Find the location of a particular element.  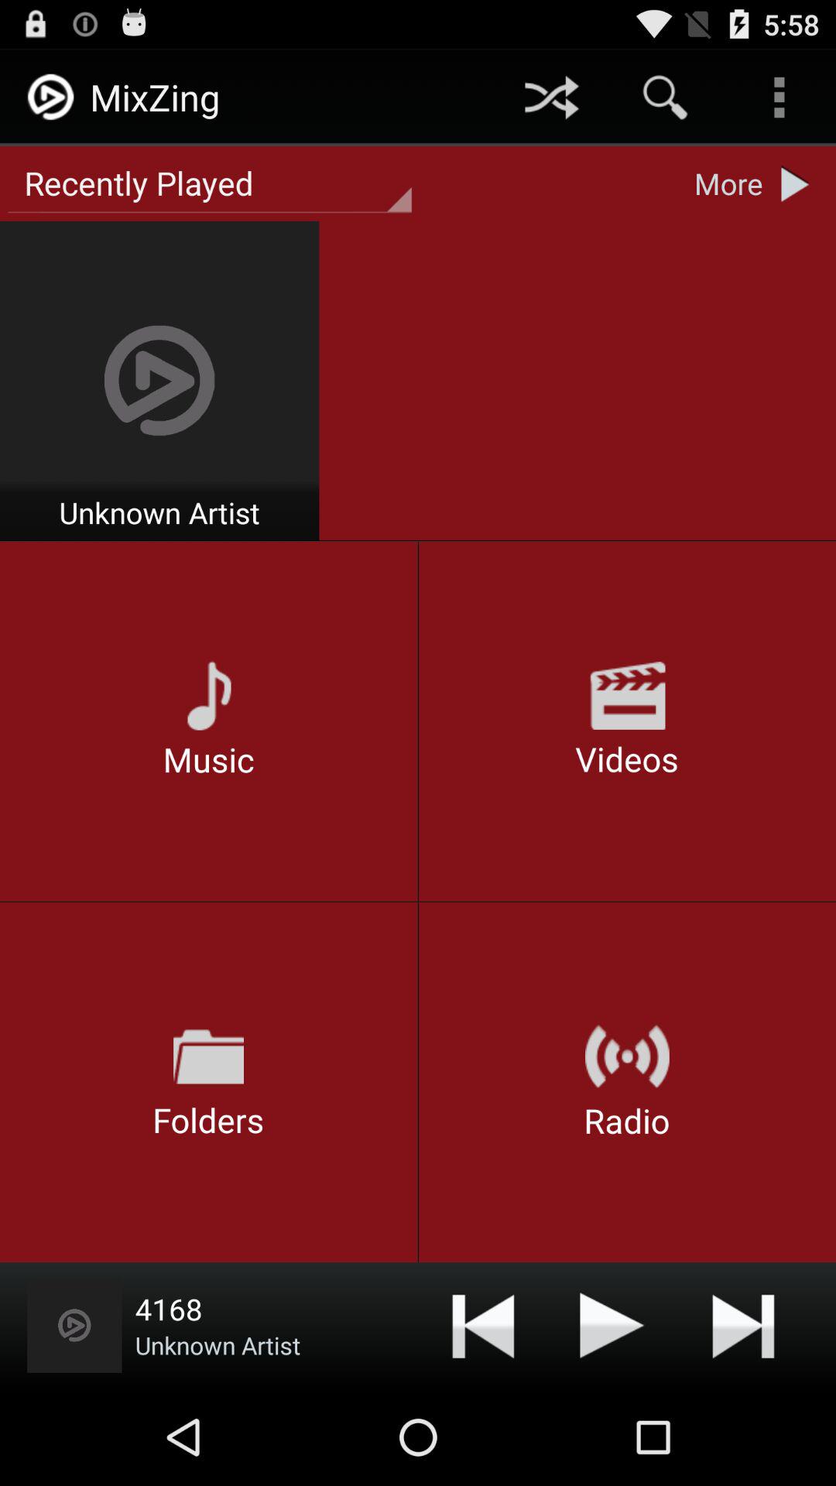

go to previous is located at coordinates (483, 1325).